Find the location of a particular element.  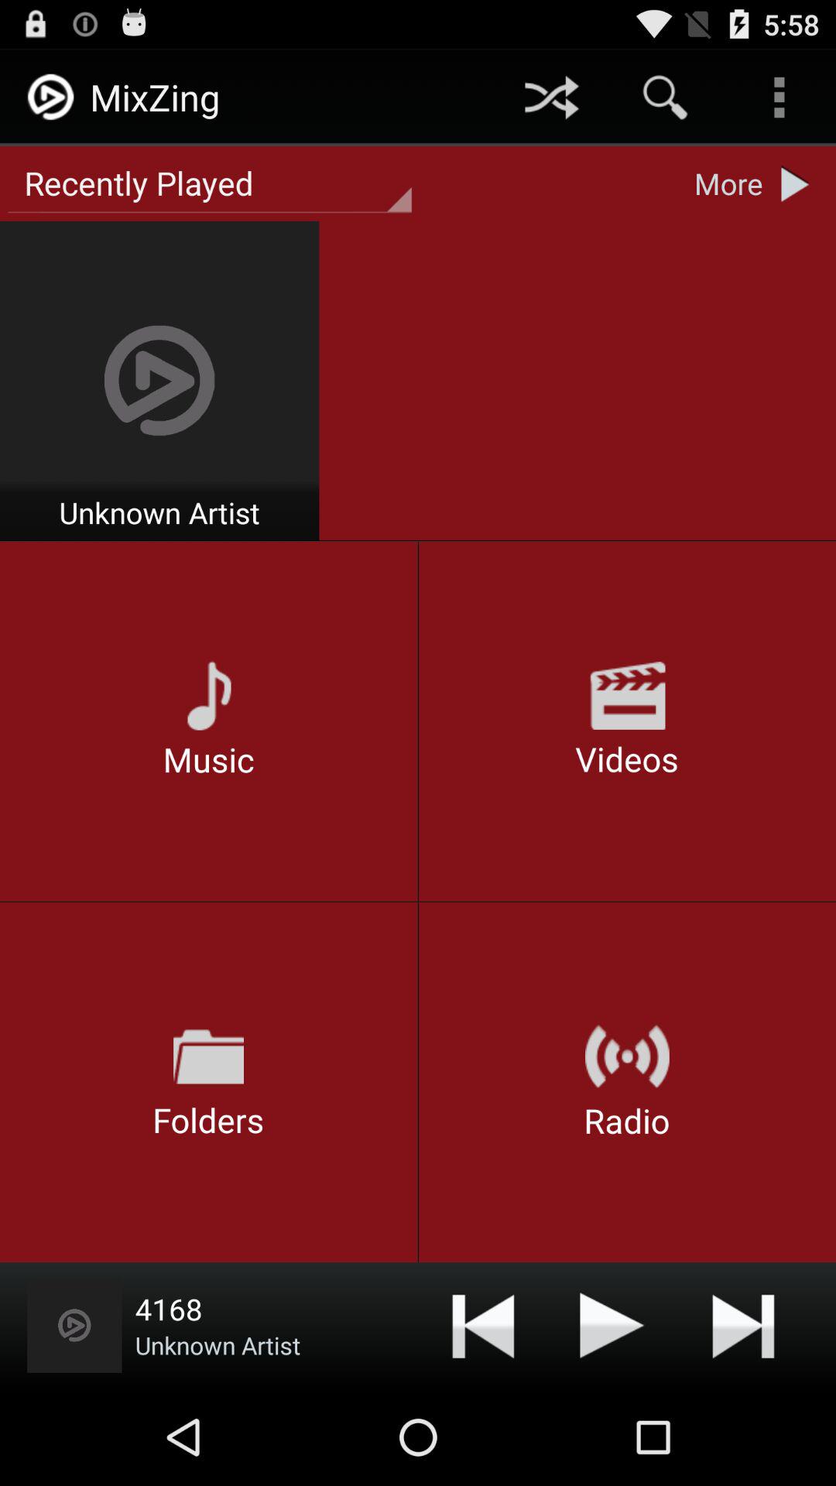

go to previous is located at coordinates (483, 1325).